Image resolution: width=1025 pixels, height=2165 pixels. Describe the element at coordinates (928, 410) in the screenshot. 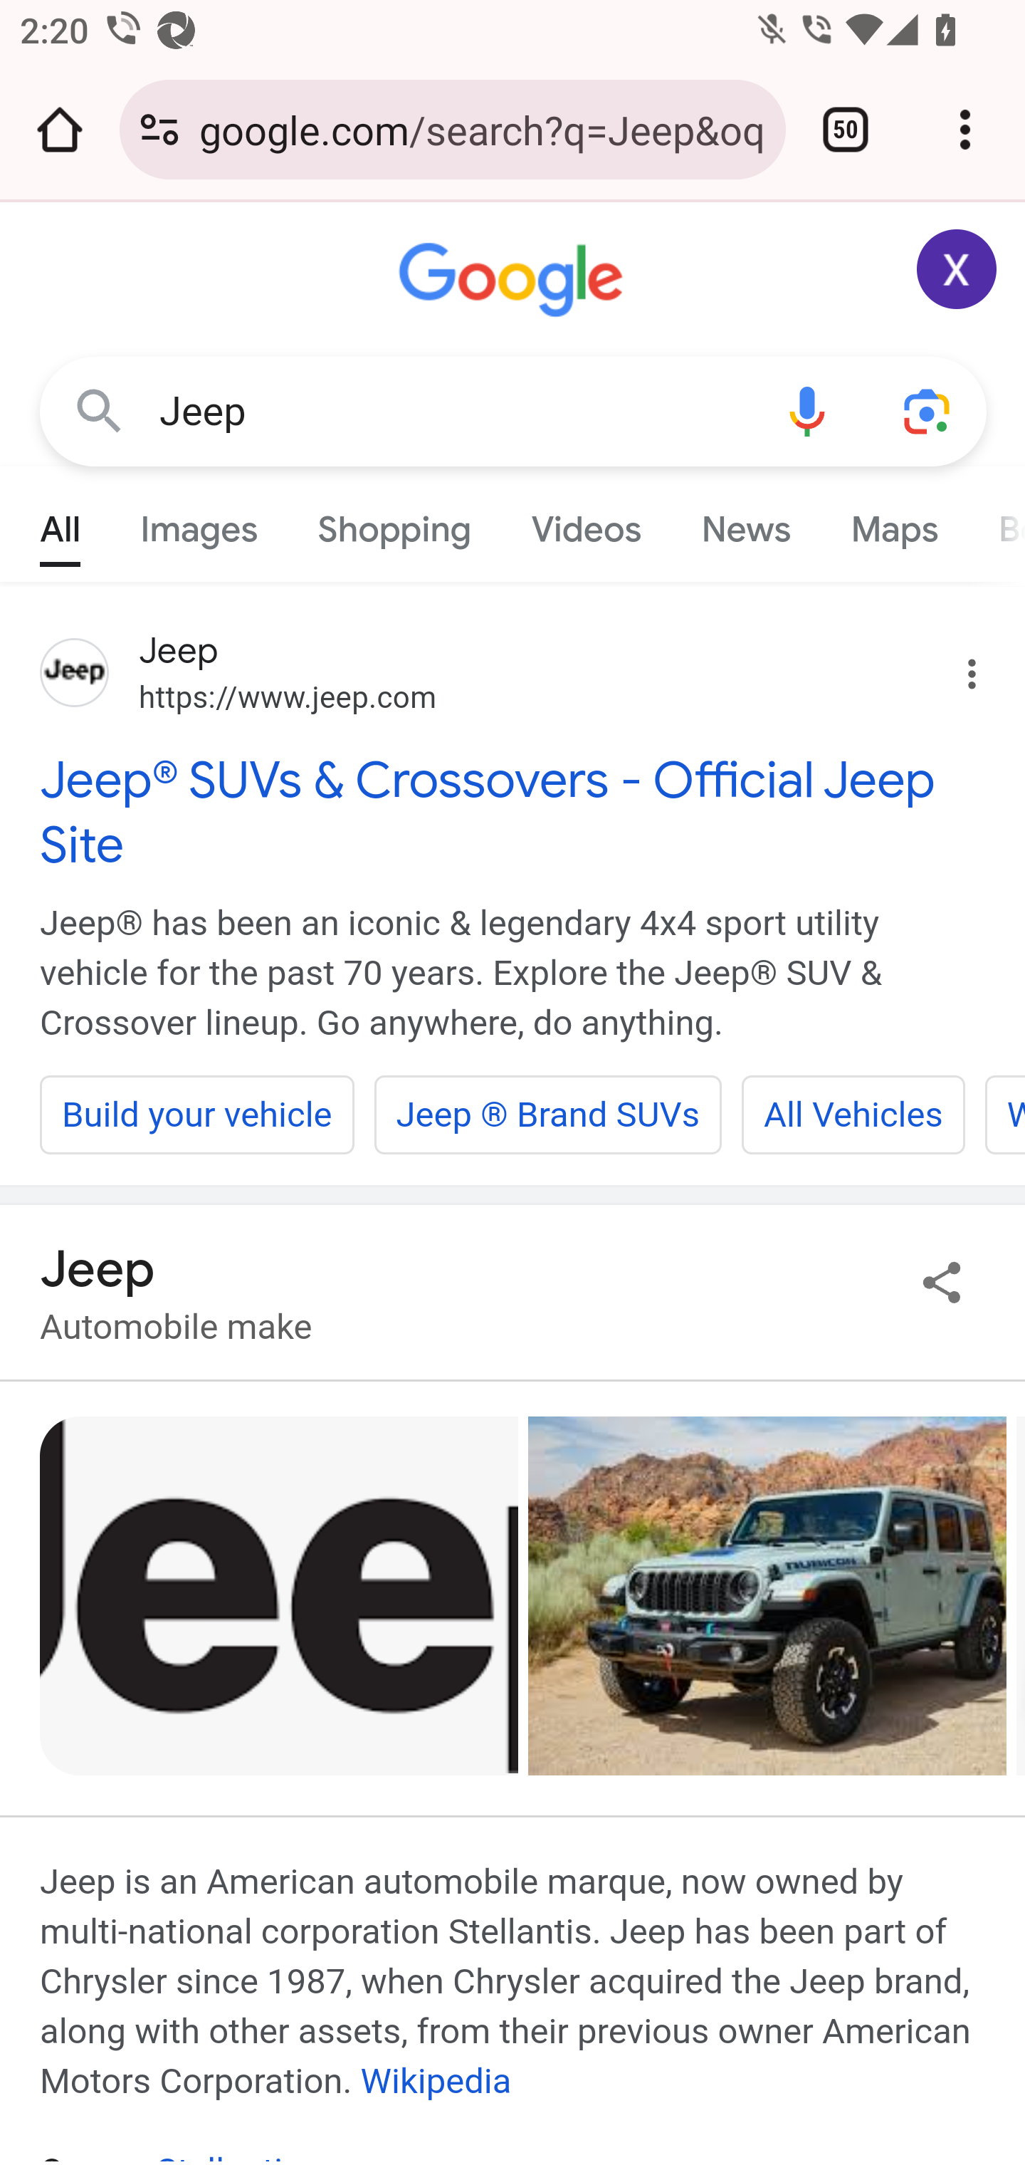

I see `Search using your camera or photos` at that location.